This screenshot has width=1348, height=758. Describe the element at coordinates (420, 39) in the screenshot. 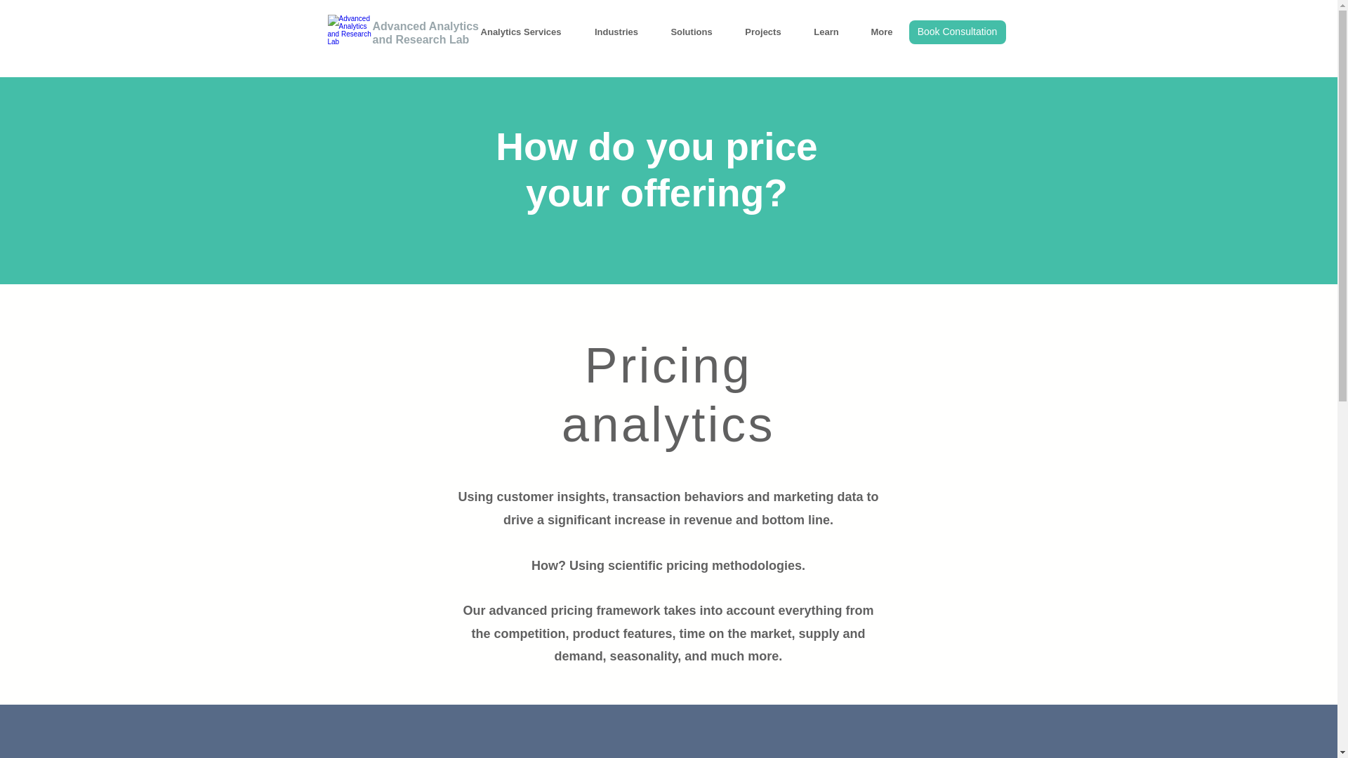

I see `and Research Lab` at that location.